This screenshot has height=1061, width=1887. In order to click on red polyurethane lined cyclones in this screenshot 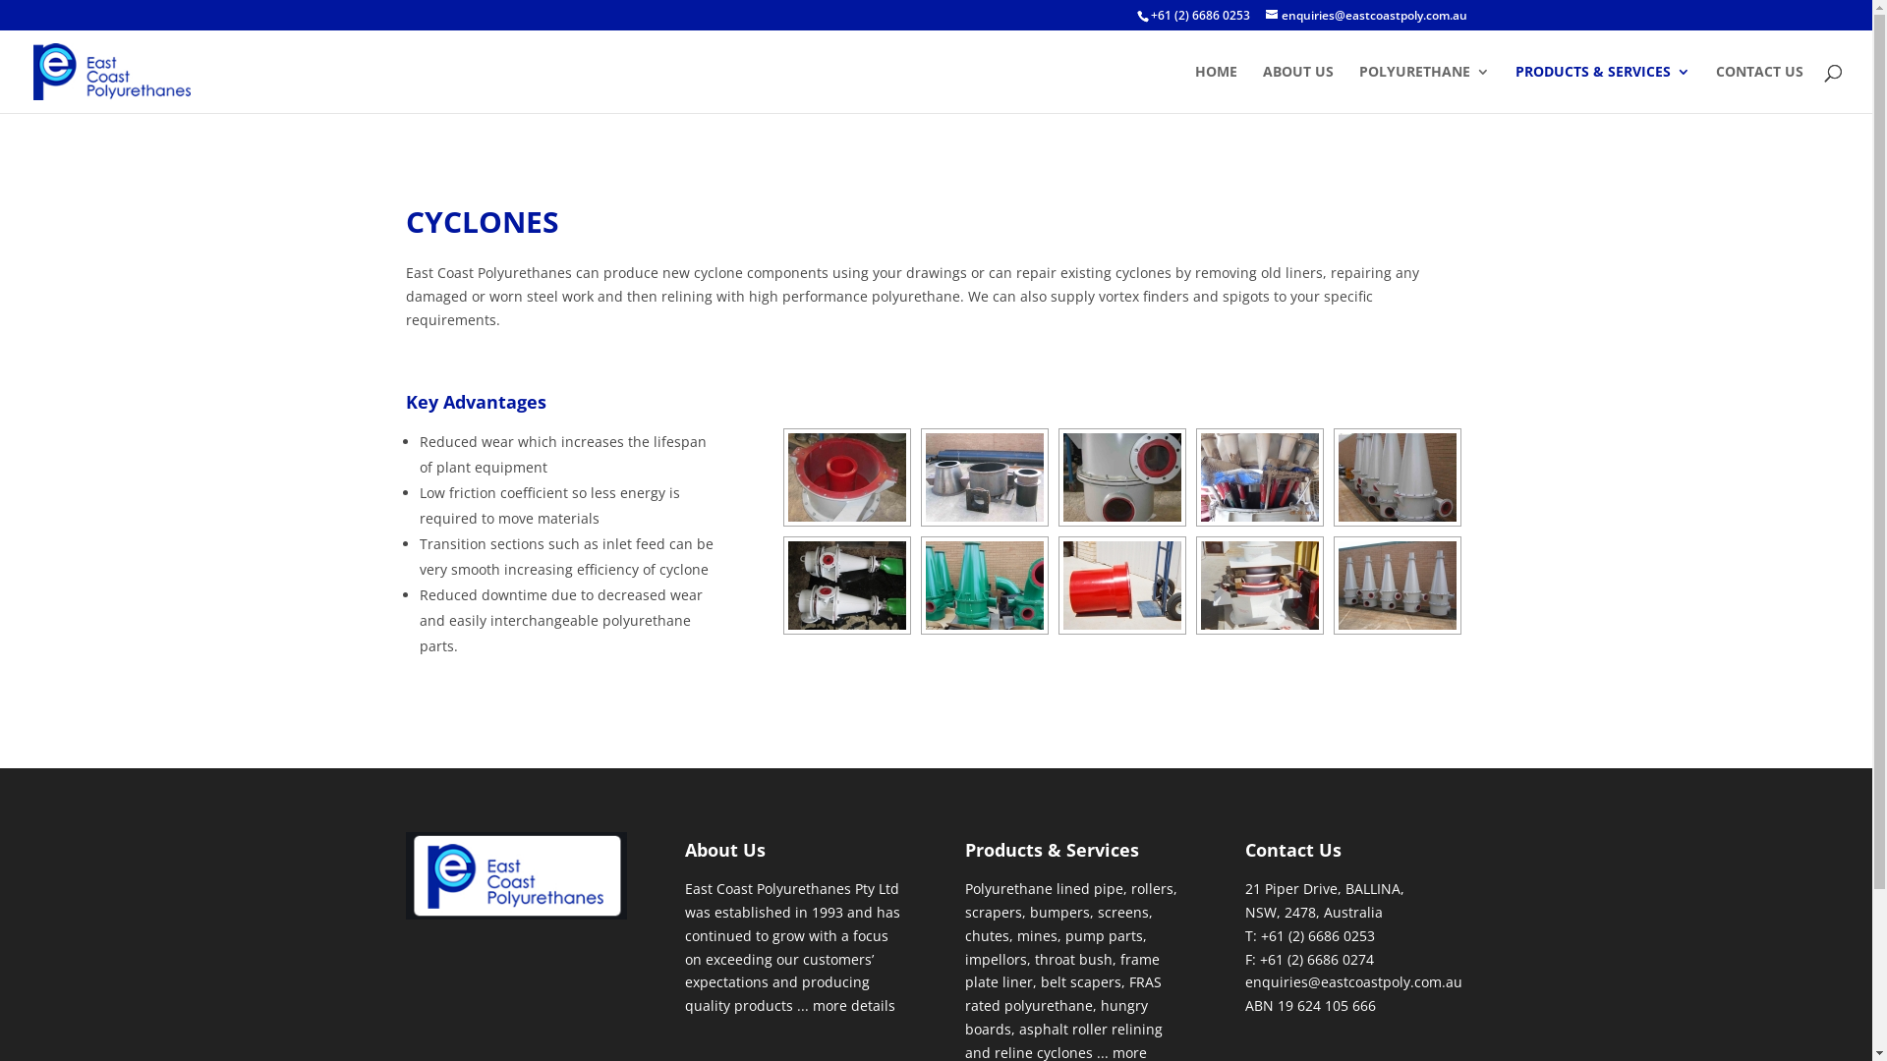, I will do `click(1398, 477)`.